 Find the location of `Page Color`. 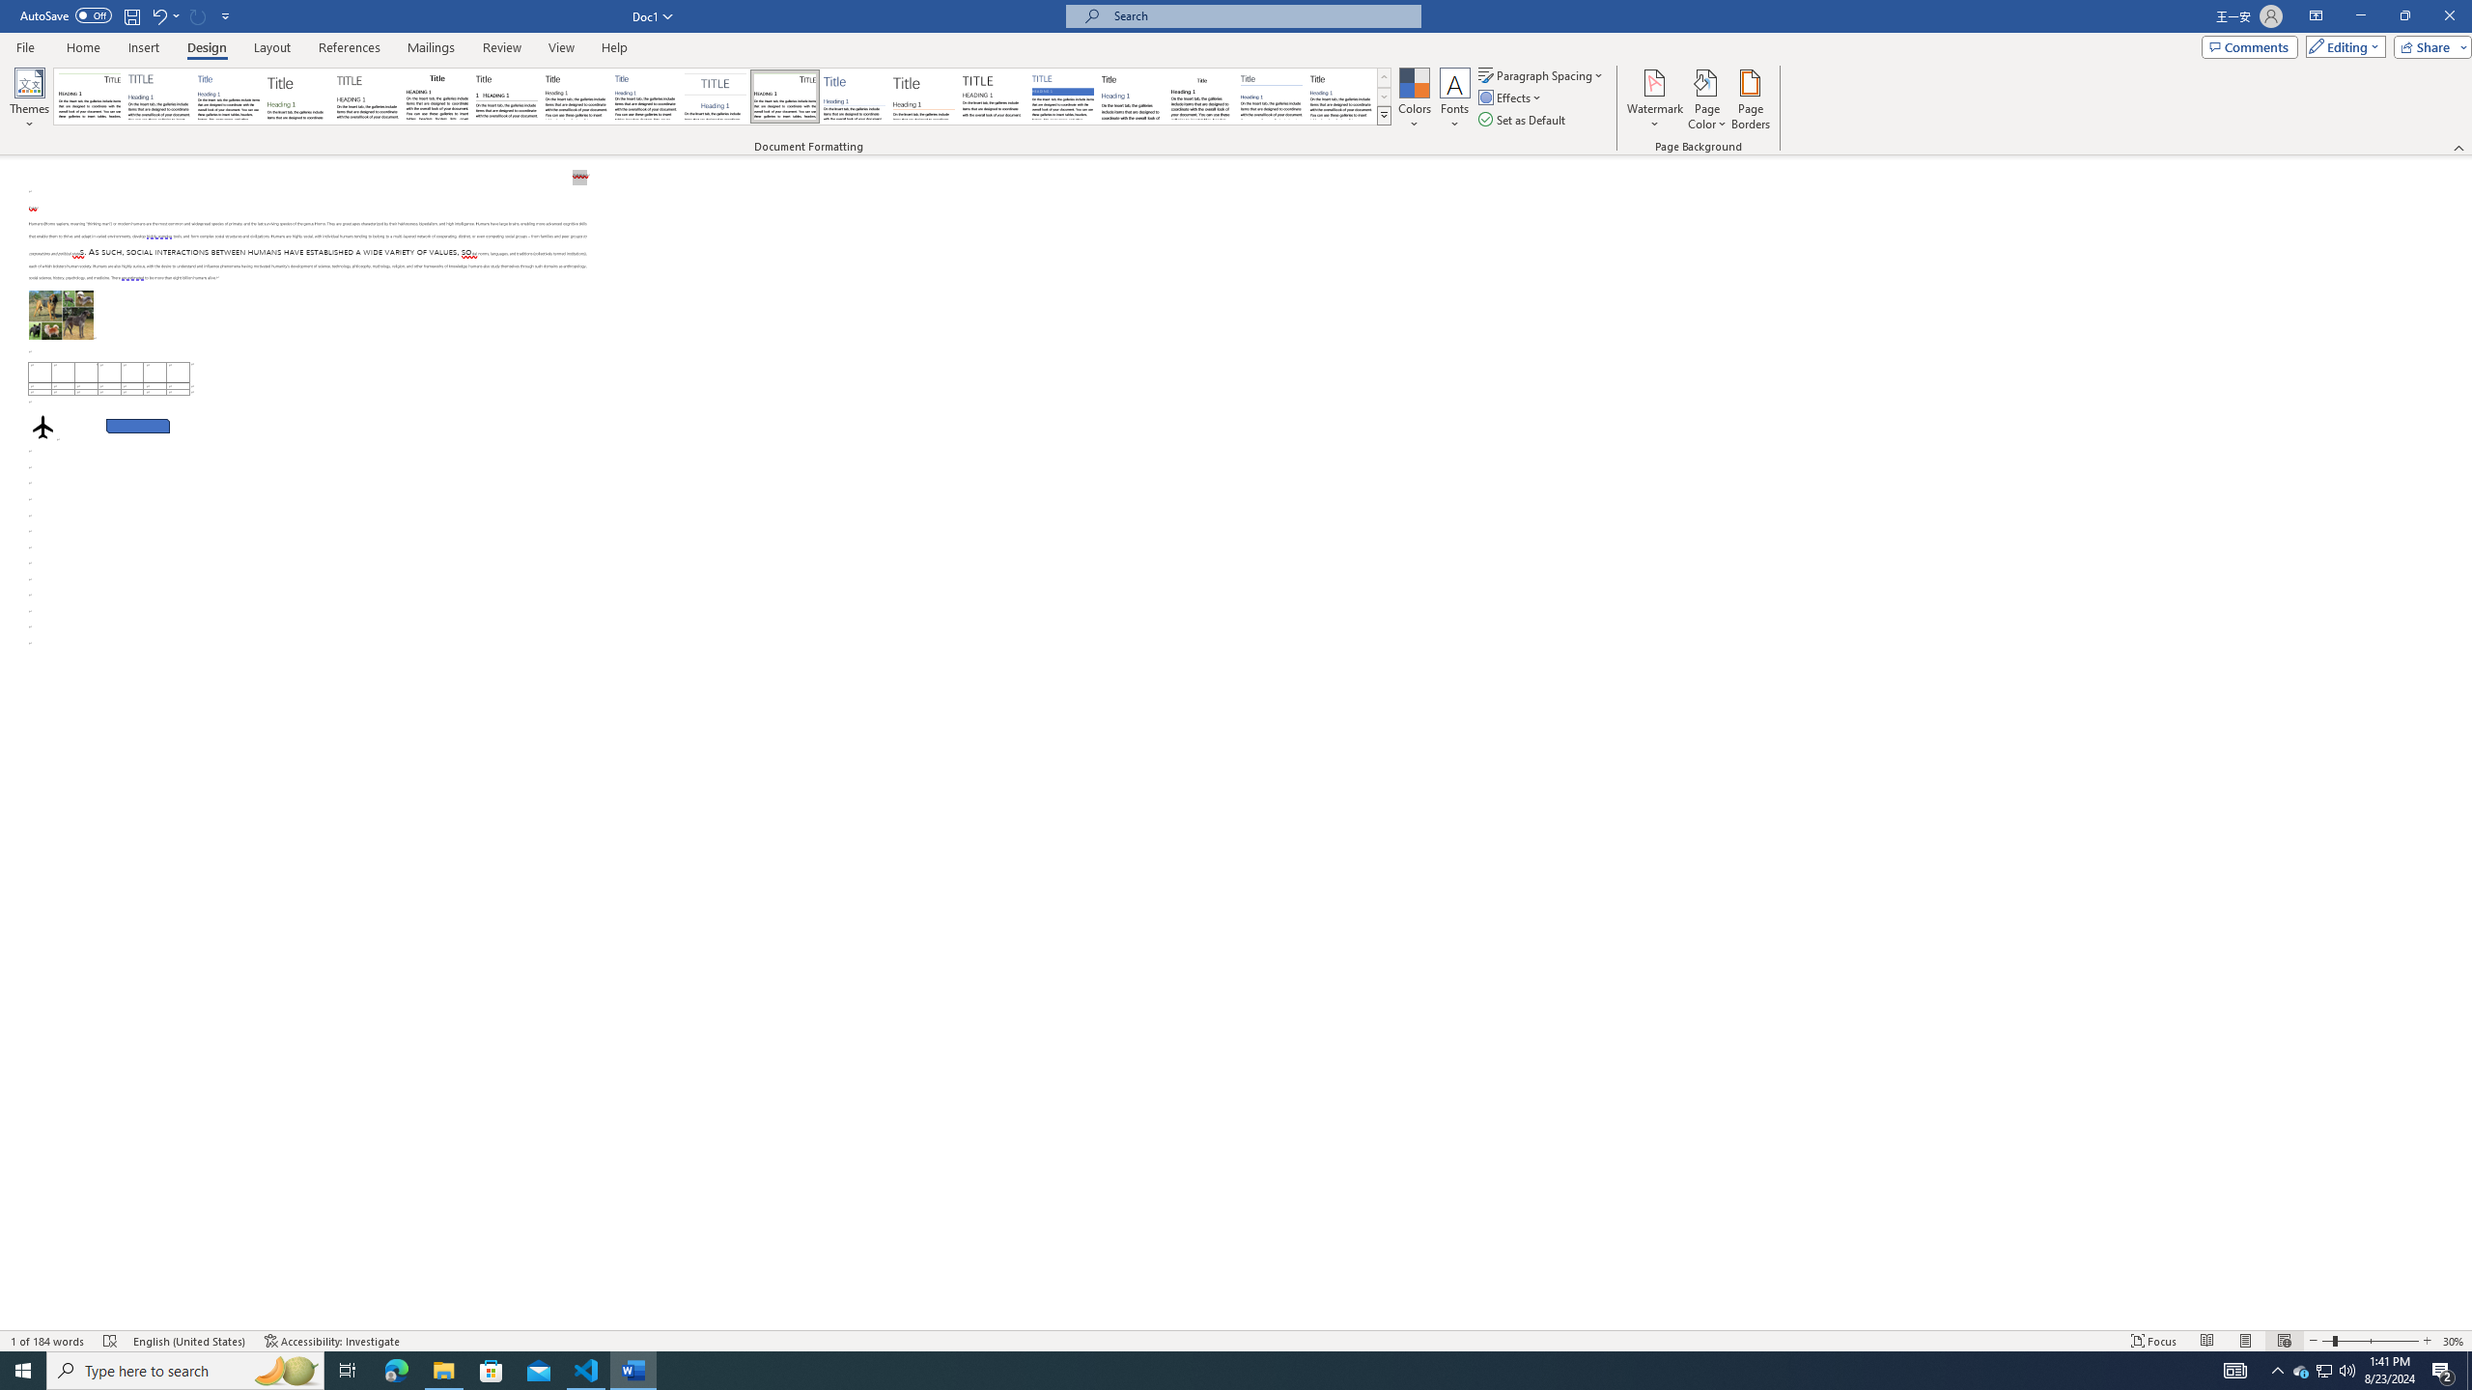

Page Color is located at coordinates (1707, 99).